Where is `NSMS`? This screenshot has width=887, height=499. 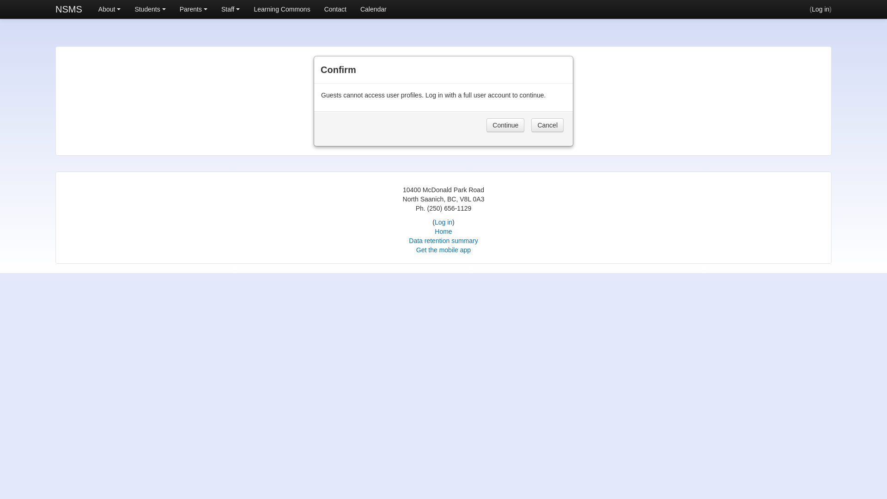
NSMS is located at coordinates (69, 9).